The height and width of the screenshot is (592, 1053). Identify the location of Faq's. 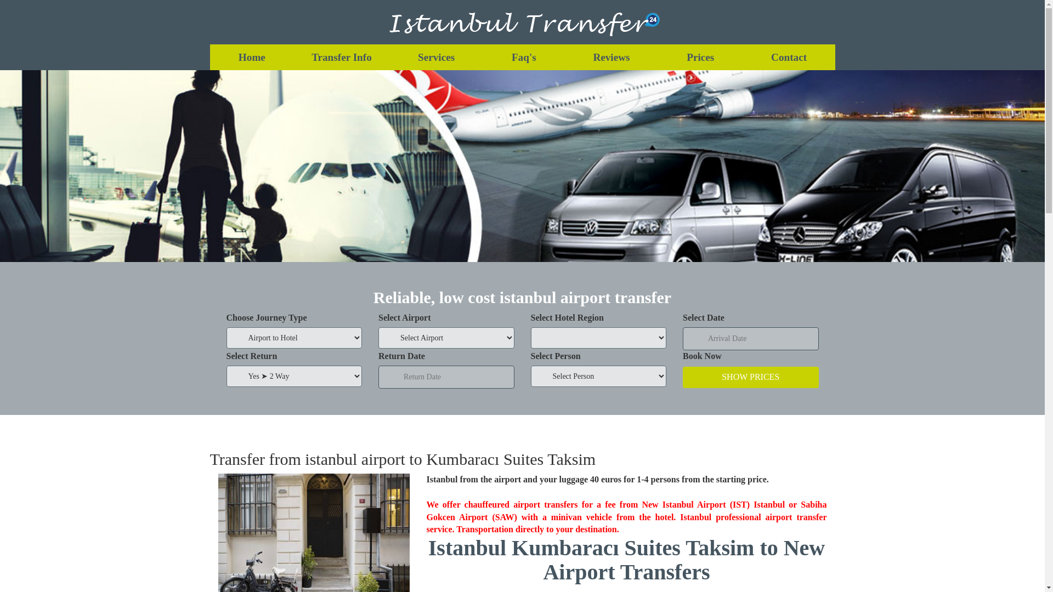
(524, 57).